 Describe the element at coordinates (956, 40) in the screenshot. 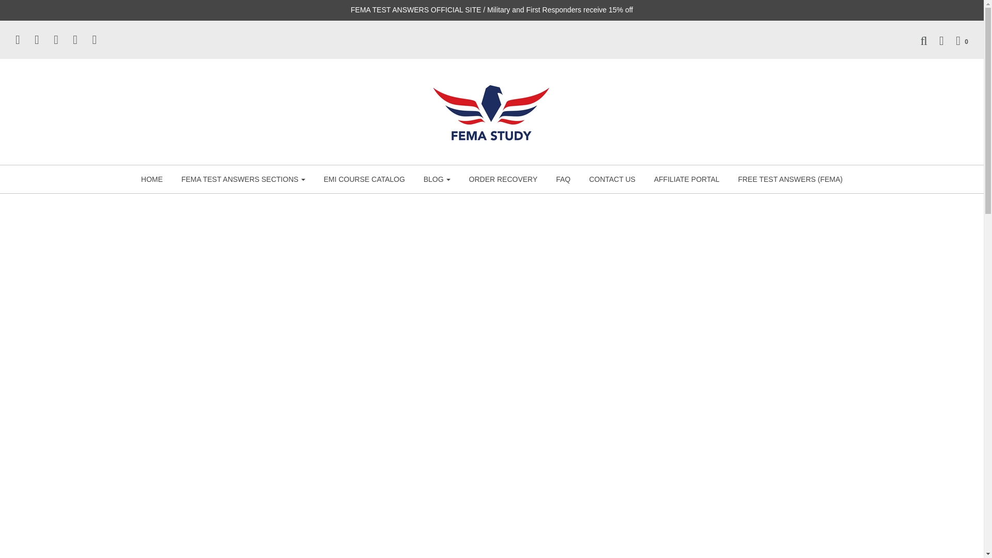

I see `Su pedido` at that location.